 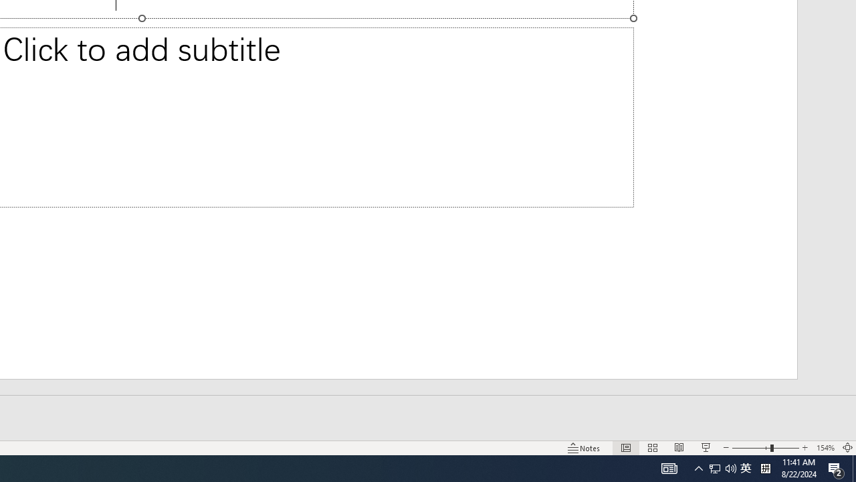 What do you see at coordinates (825, 447) in the screenshot?
I see `Zoom 154%` at bounding box center [825, 447].